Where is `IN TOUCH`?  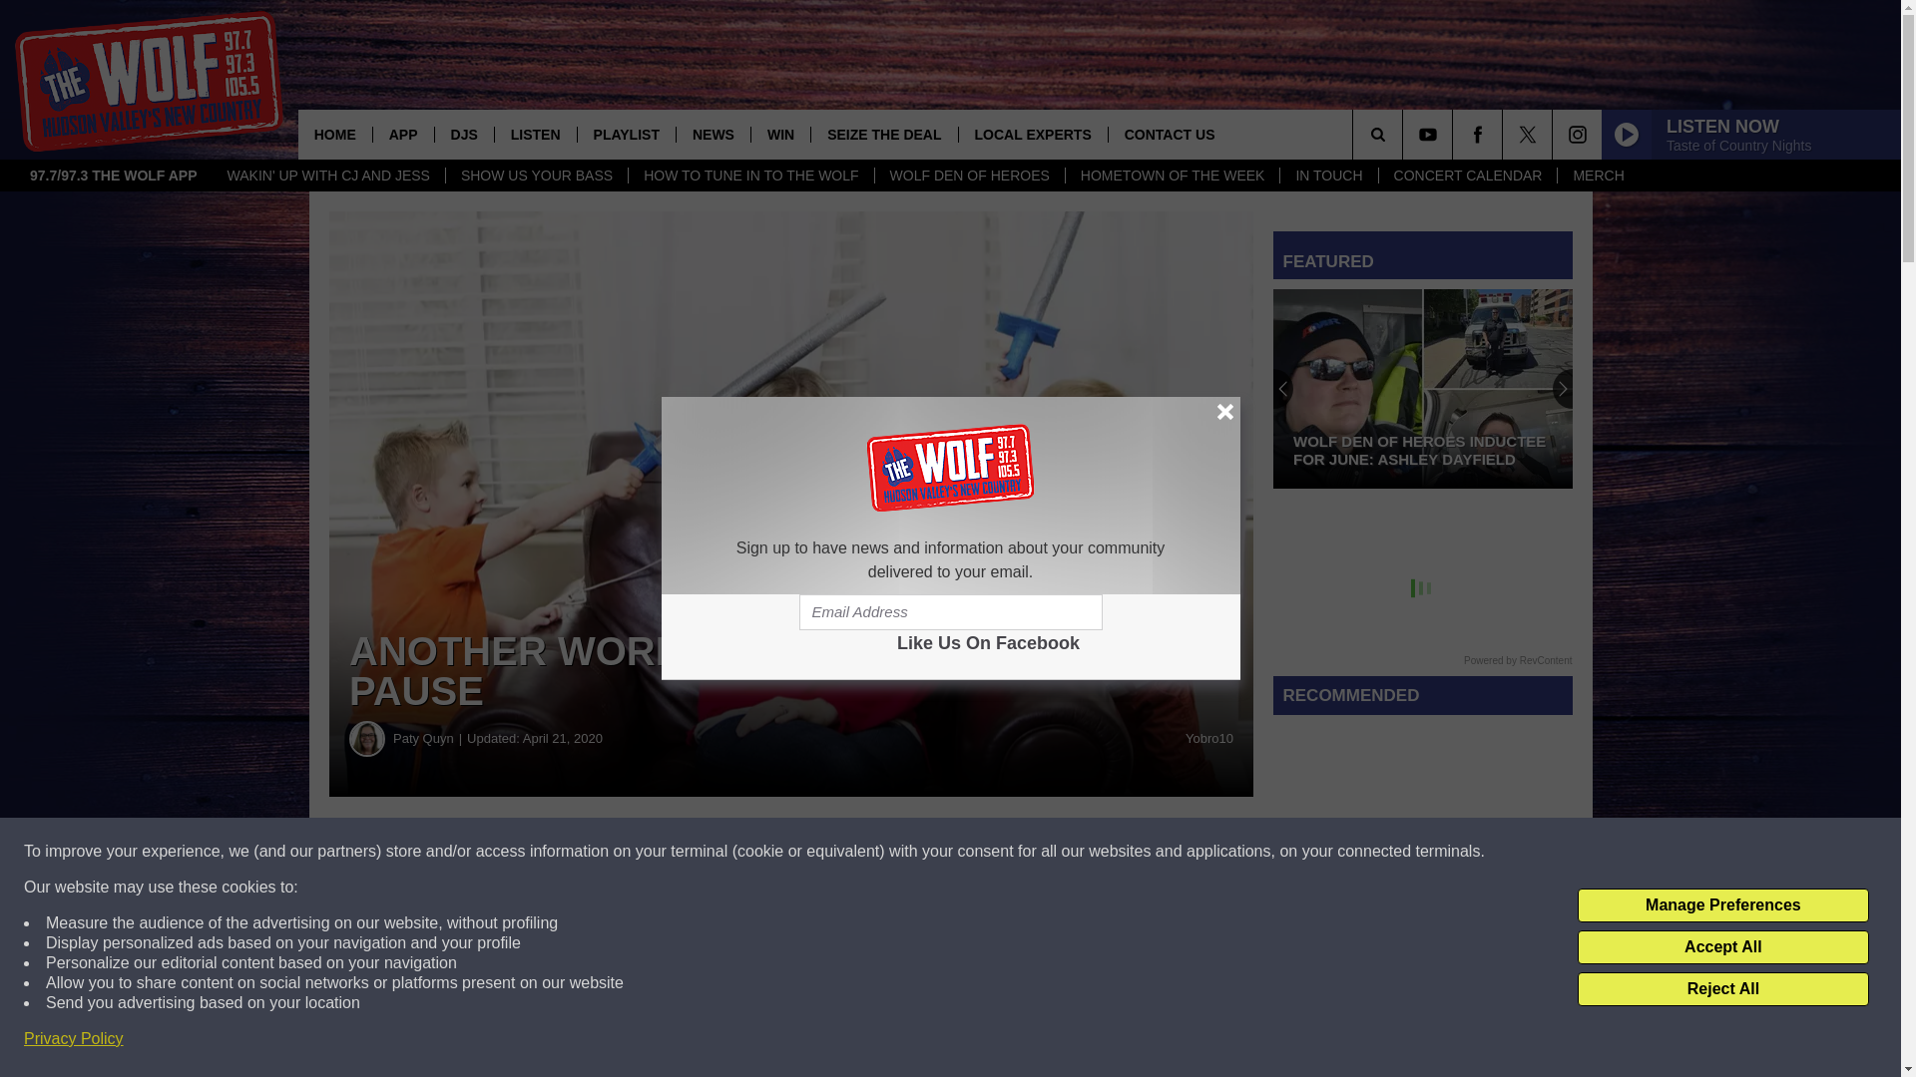 IN TOUCH is located at coordinates (1328, 176).